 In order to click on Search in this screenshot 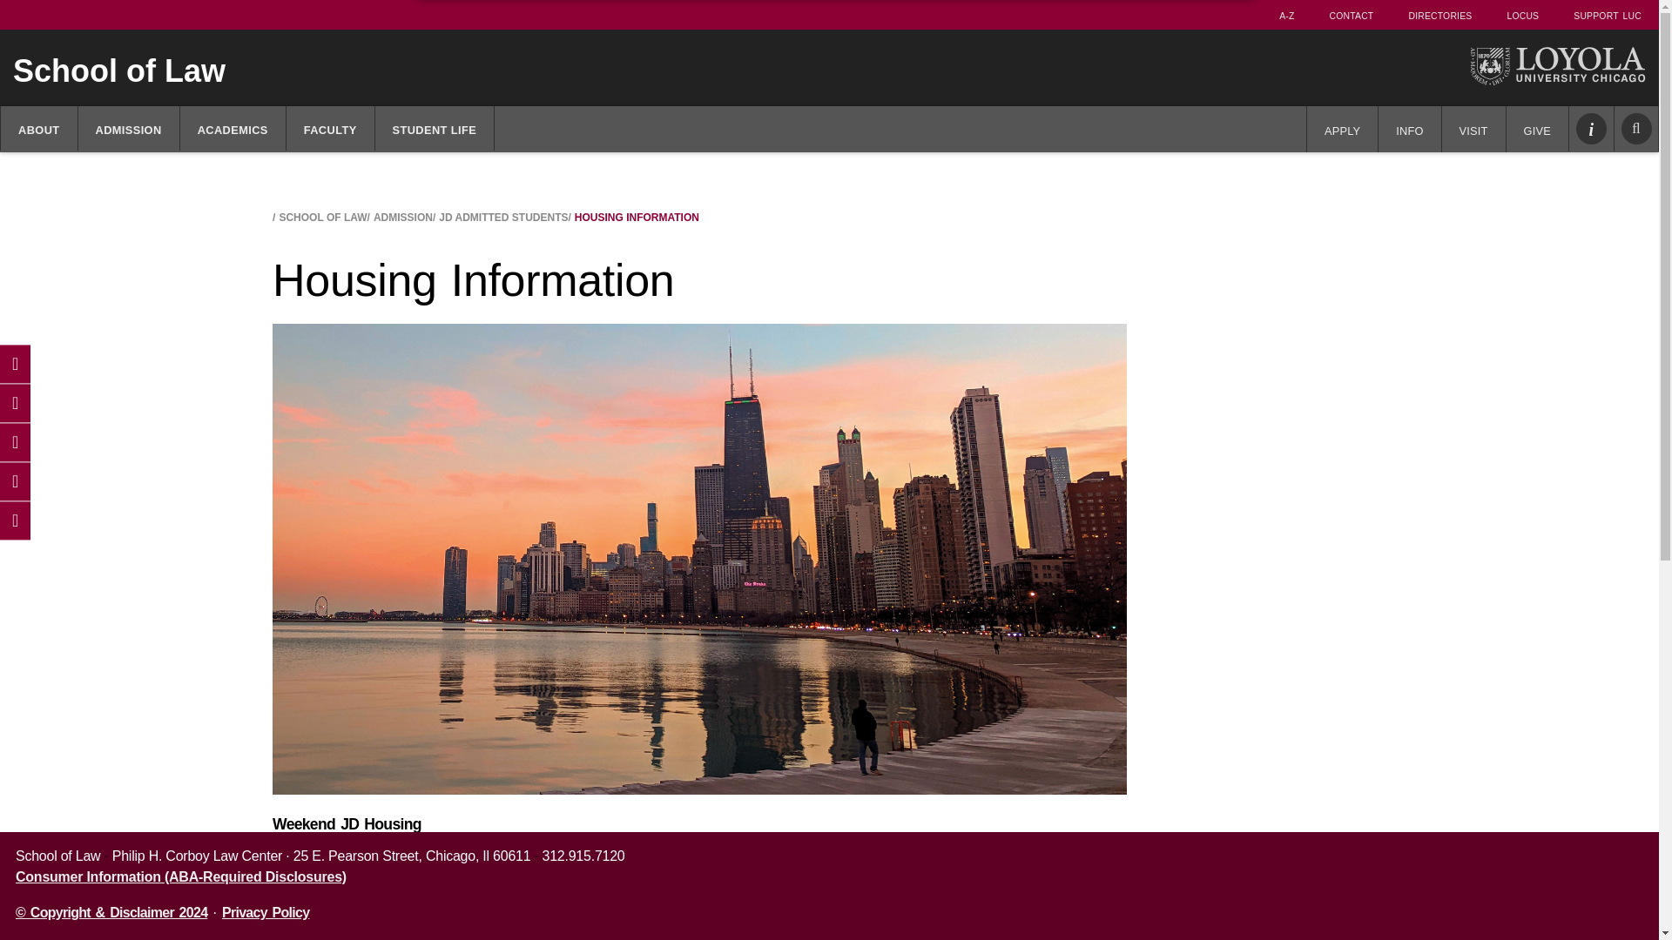, I will do `click(1636, 129)`.